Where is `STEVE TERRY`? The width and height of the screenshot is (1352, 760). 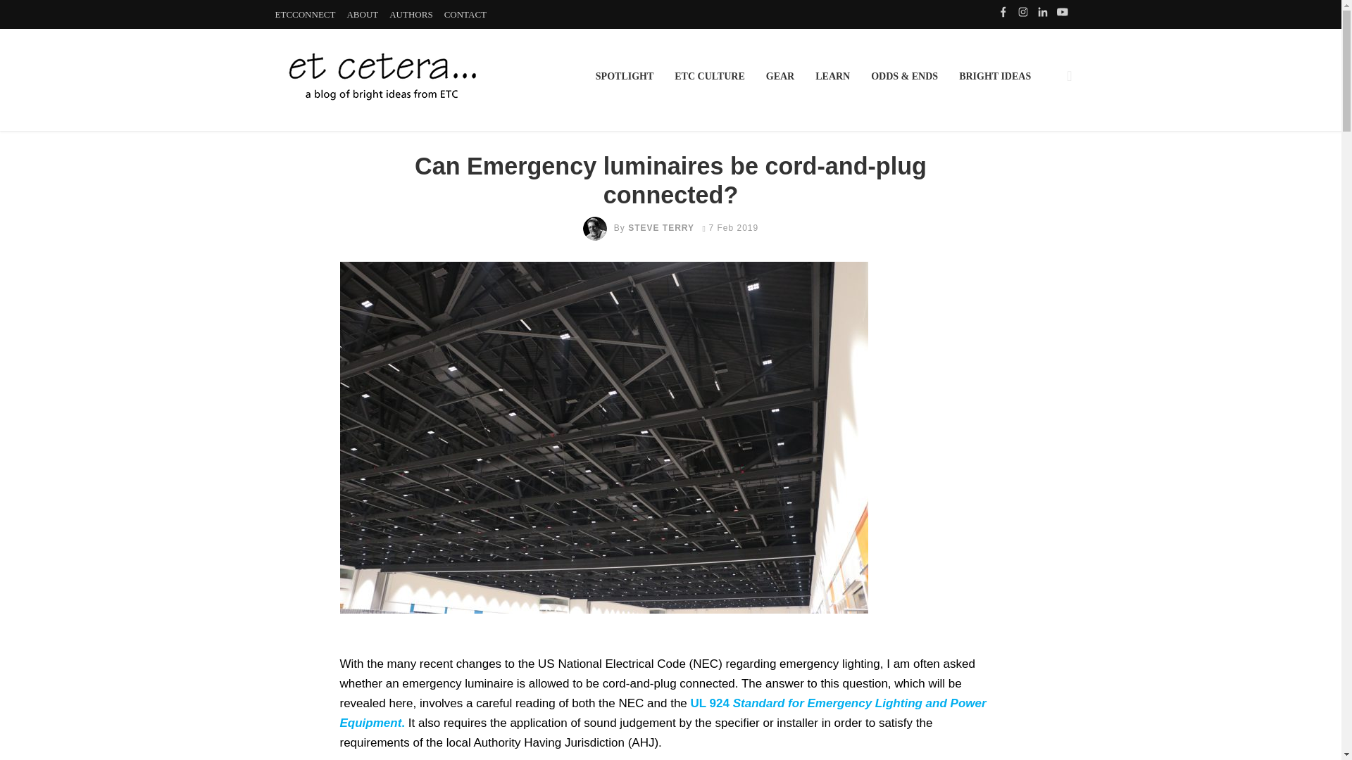 STEVE TERRY is located at coordinates (661, 228).